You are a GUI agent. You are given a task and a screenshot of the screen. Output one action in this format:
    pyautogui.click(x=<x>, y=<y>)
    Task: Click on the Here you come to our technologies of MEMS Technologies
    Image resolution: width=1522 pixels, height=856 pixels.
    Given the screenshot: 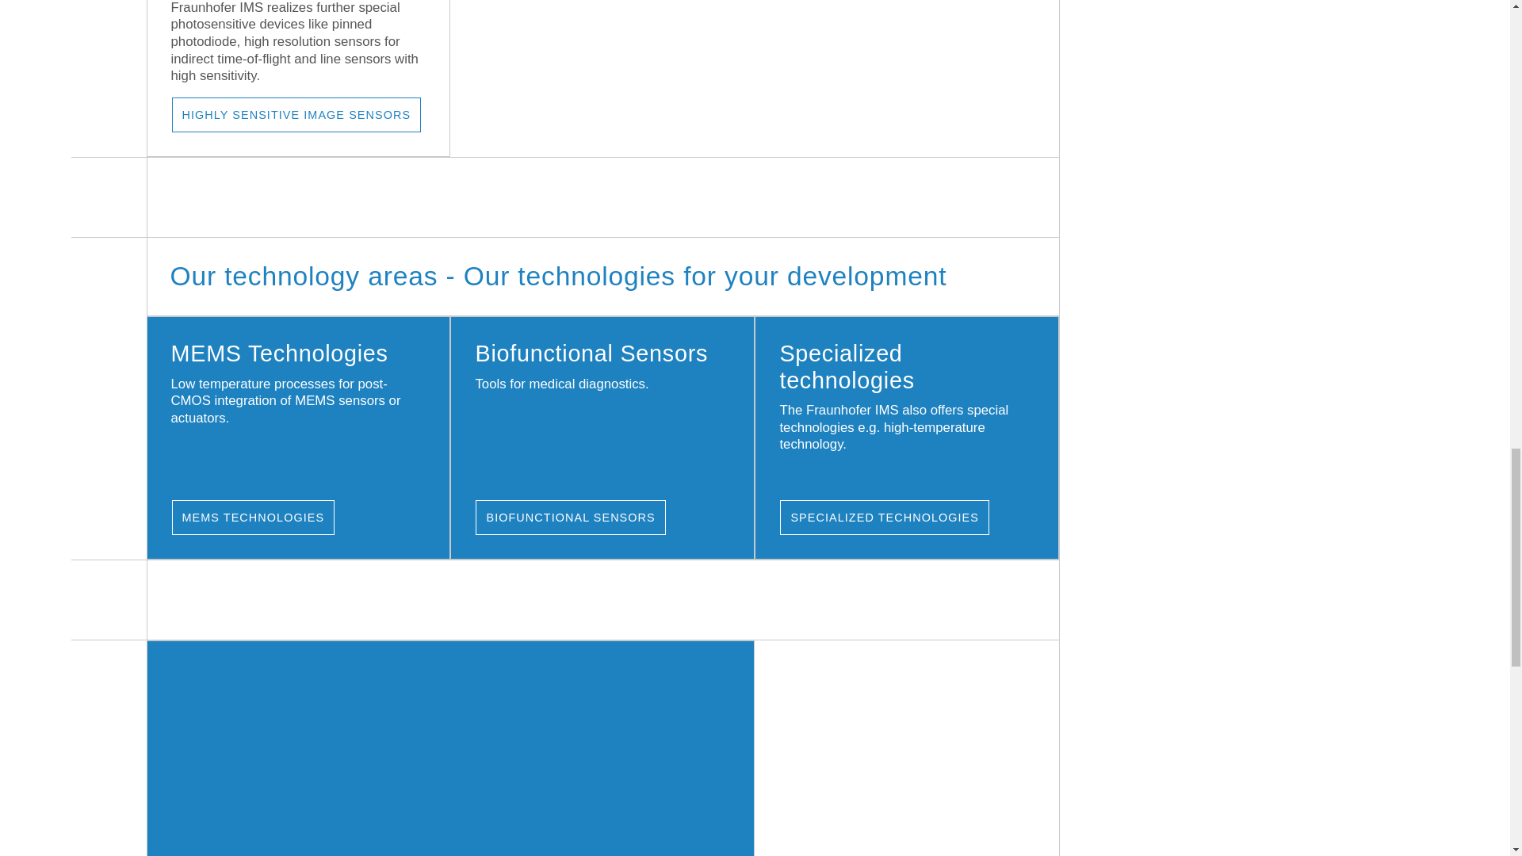 What is the action you would take?
    pyautogui.click(x=252, y=517)
    